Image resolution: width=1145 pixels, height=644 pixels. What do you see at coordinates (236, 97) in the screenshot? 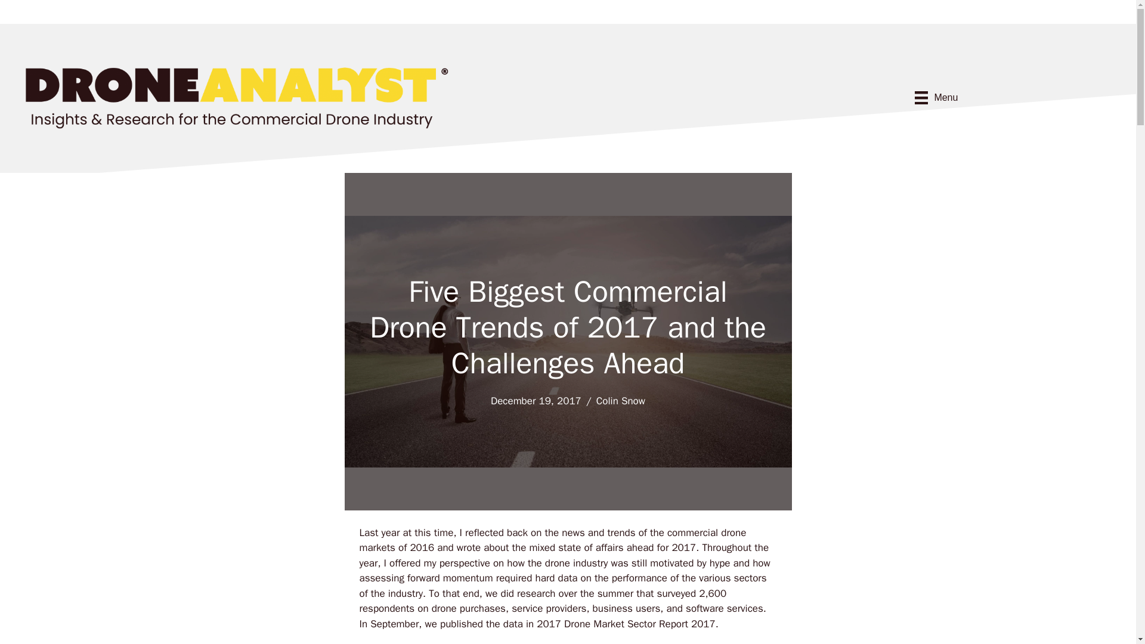
I see `2020 Drone Analyst Logo` at bounding box center [236, 97].